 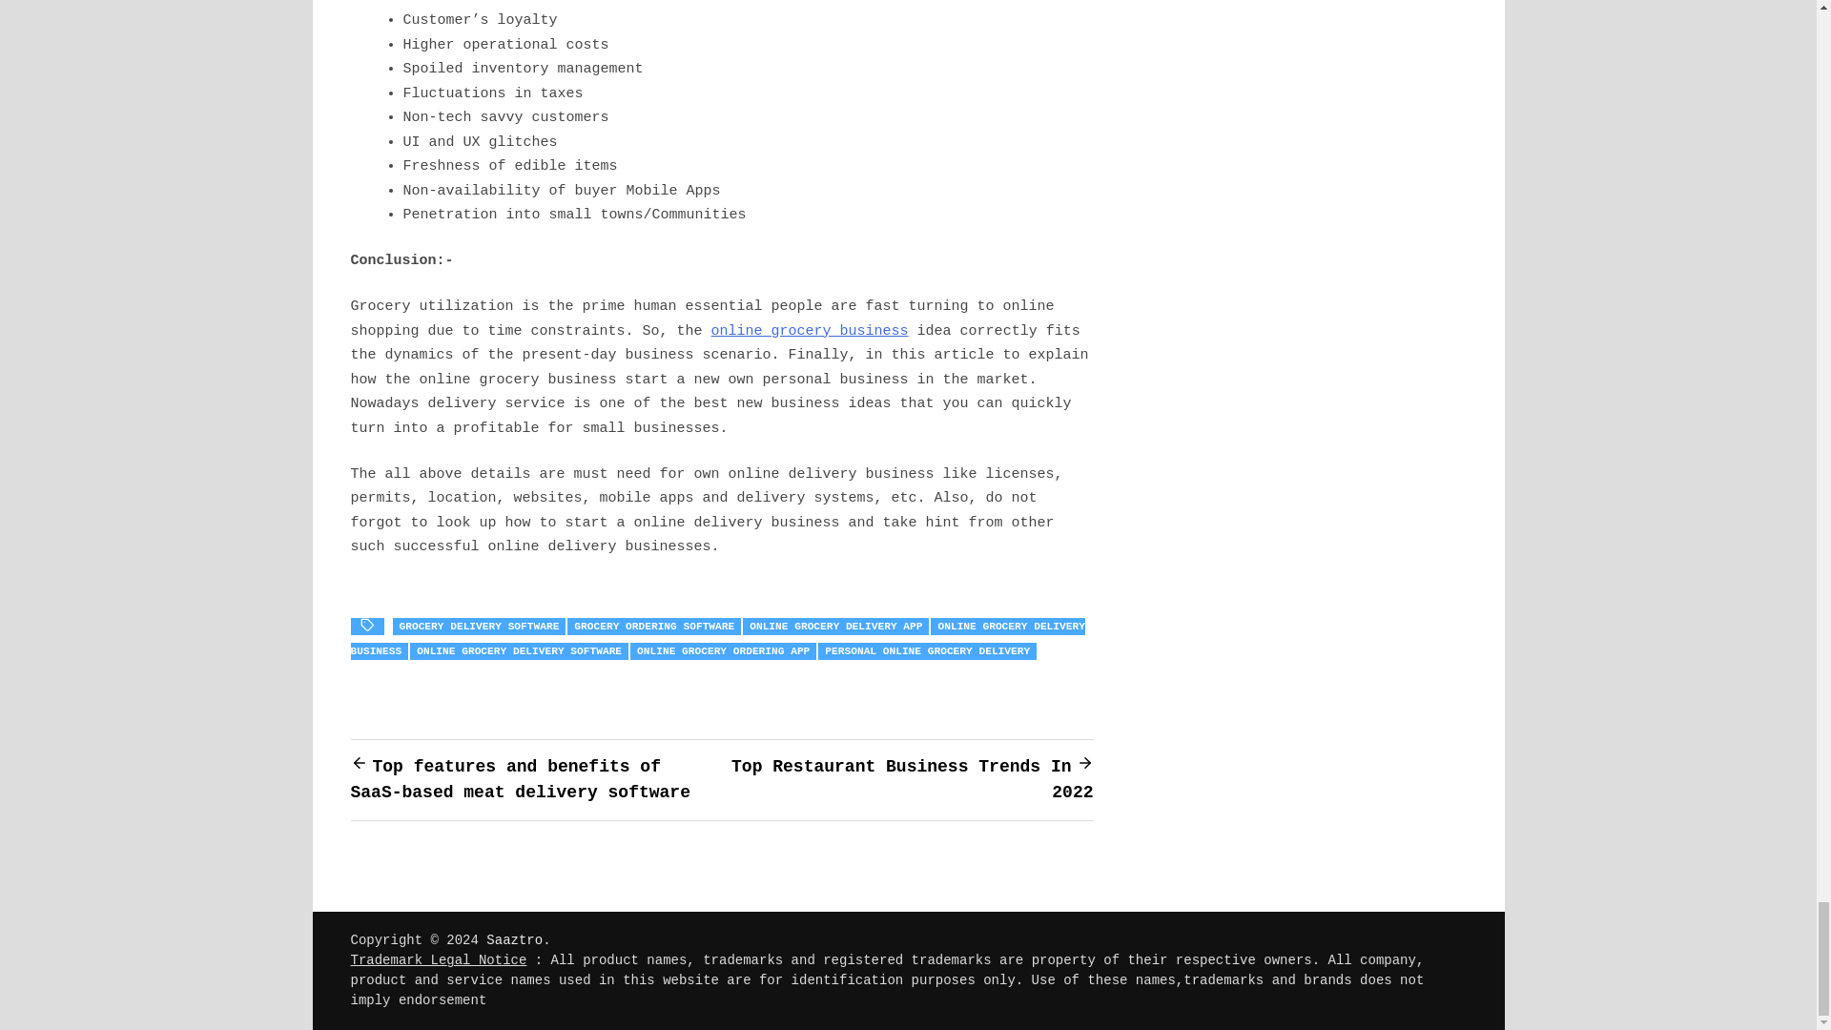 I want to click on ONLINE GROCERY ORDERING APP, so click(x=723, y=650).